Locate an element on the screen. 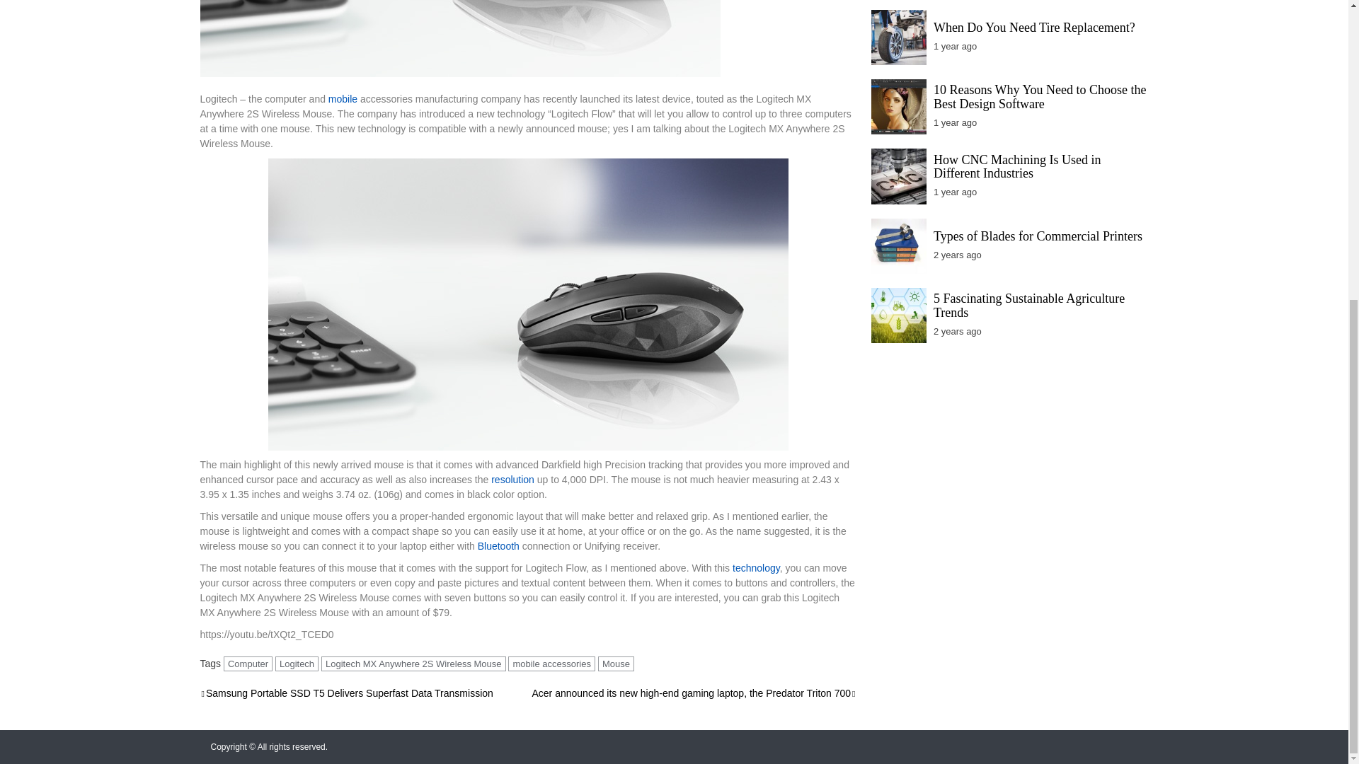 Image resolution: width=1359 pixels, height=764 pixels. Samsung Portable SSD T5 Delivers Superfast Data Transmission is located at coordinates (345, 693).